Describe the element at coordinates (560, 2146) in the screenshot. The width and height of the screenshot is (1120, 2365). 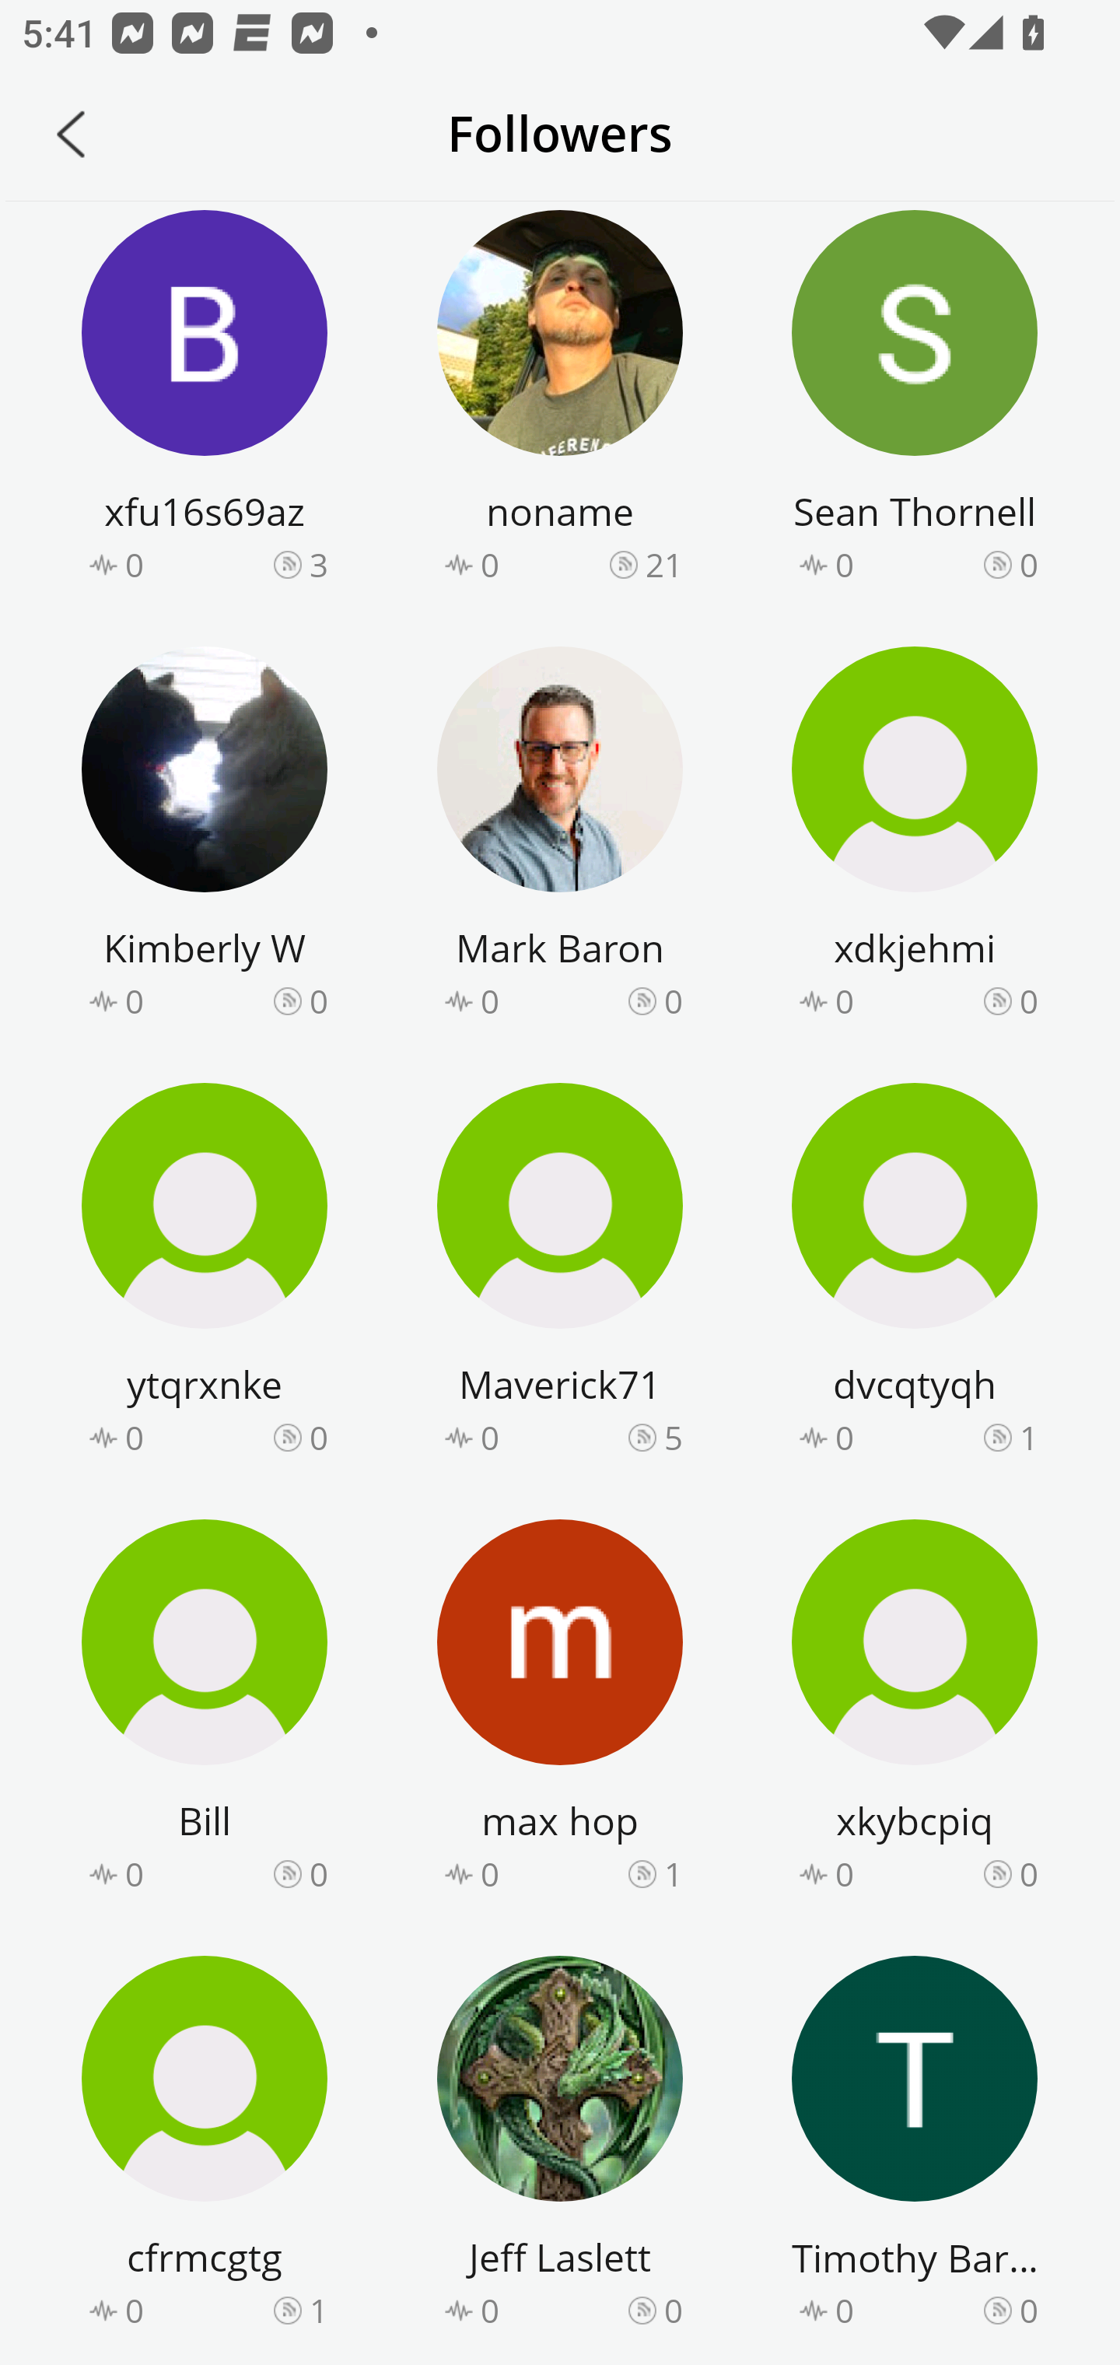
I see `Jeff Laslett 0 0` at that location.